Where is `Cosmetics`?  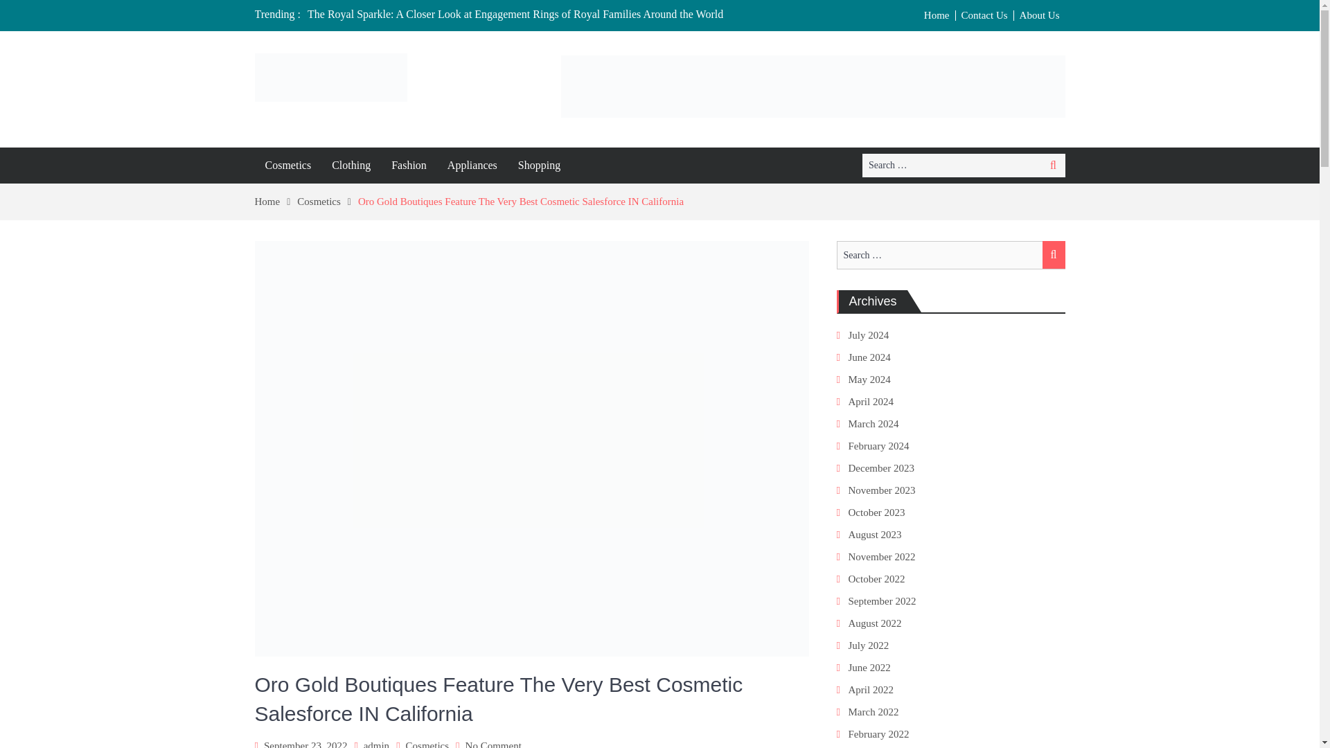 Cosmetics is located at coordinates (327, 201).